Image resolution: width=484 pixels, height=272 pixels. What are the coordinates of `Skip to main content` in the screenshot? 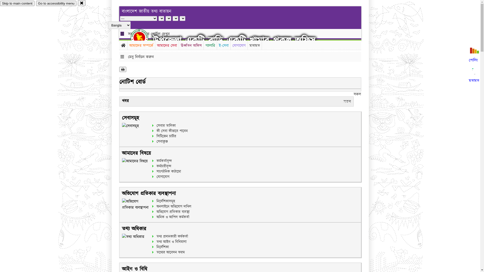 It's located at (17, 4).